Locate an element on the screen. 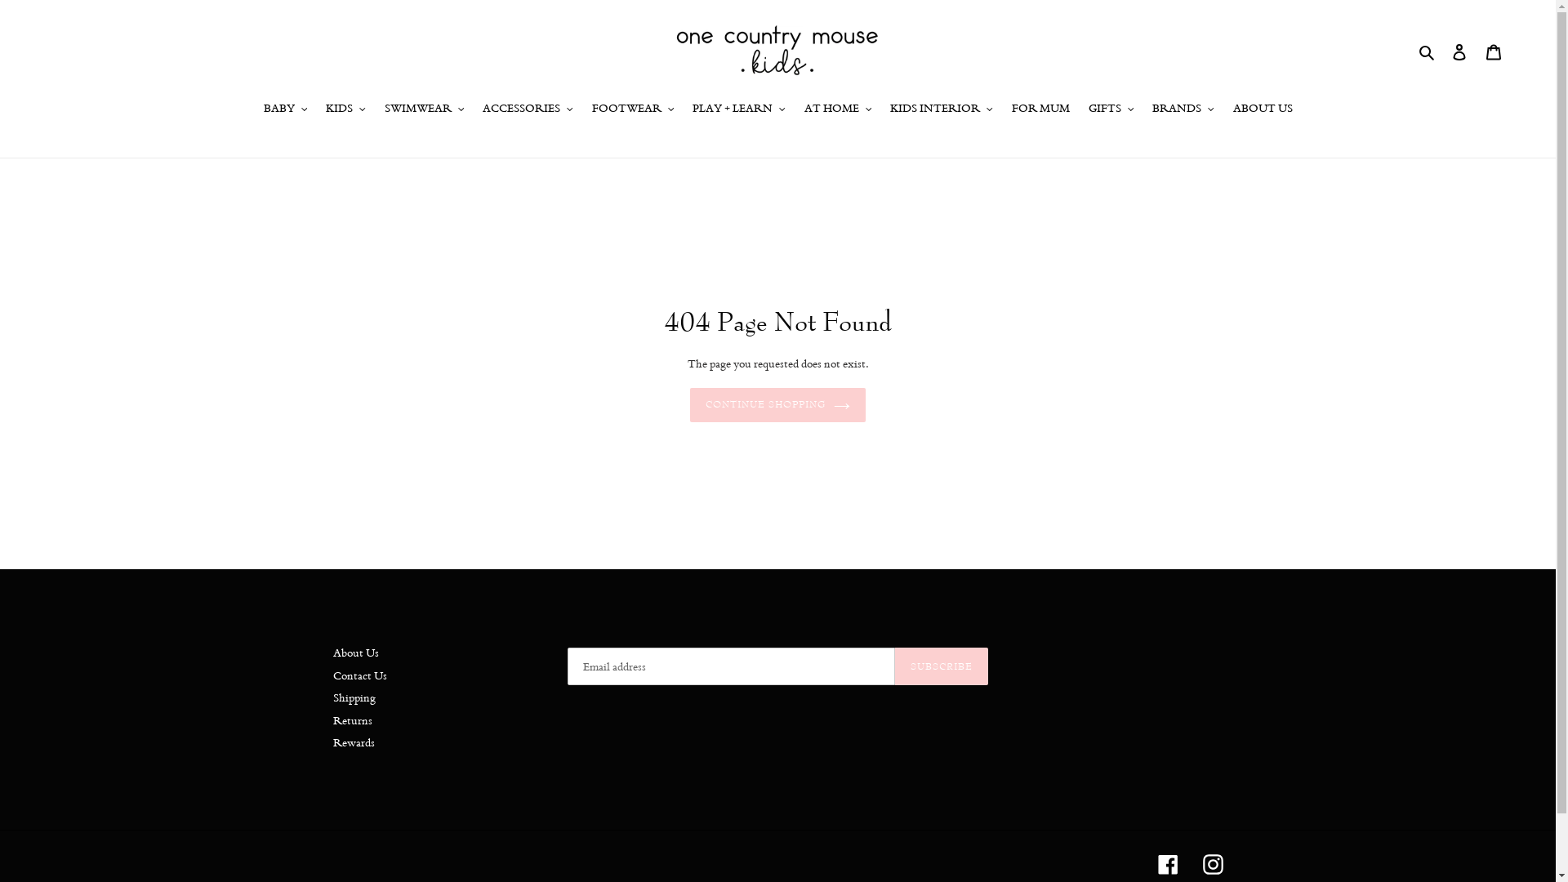  Returns is located at coordinates (353, 720).